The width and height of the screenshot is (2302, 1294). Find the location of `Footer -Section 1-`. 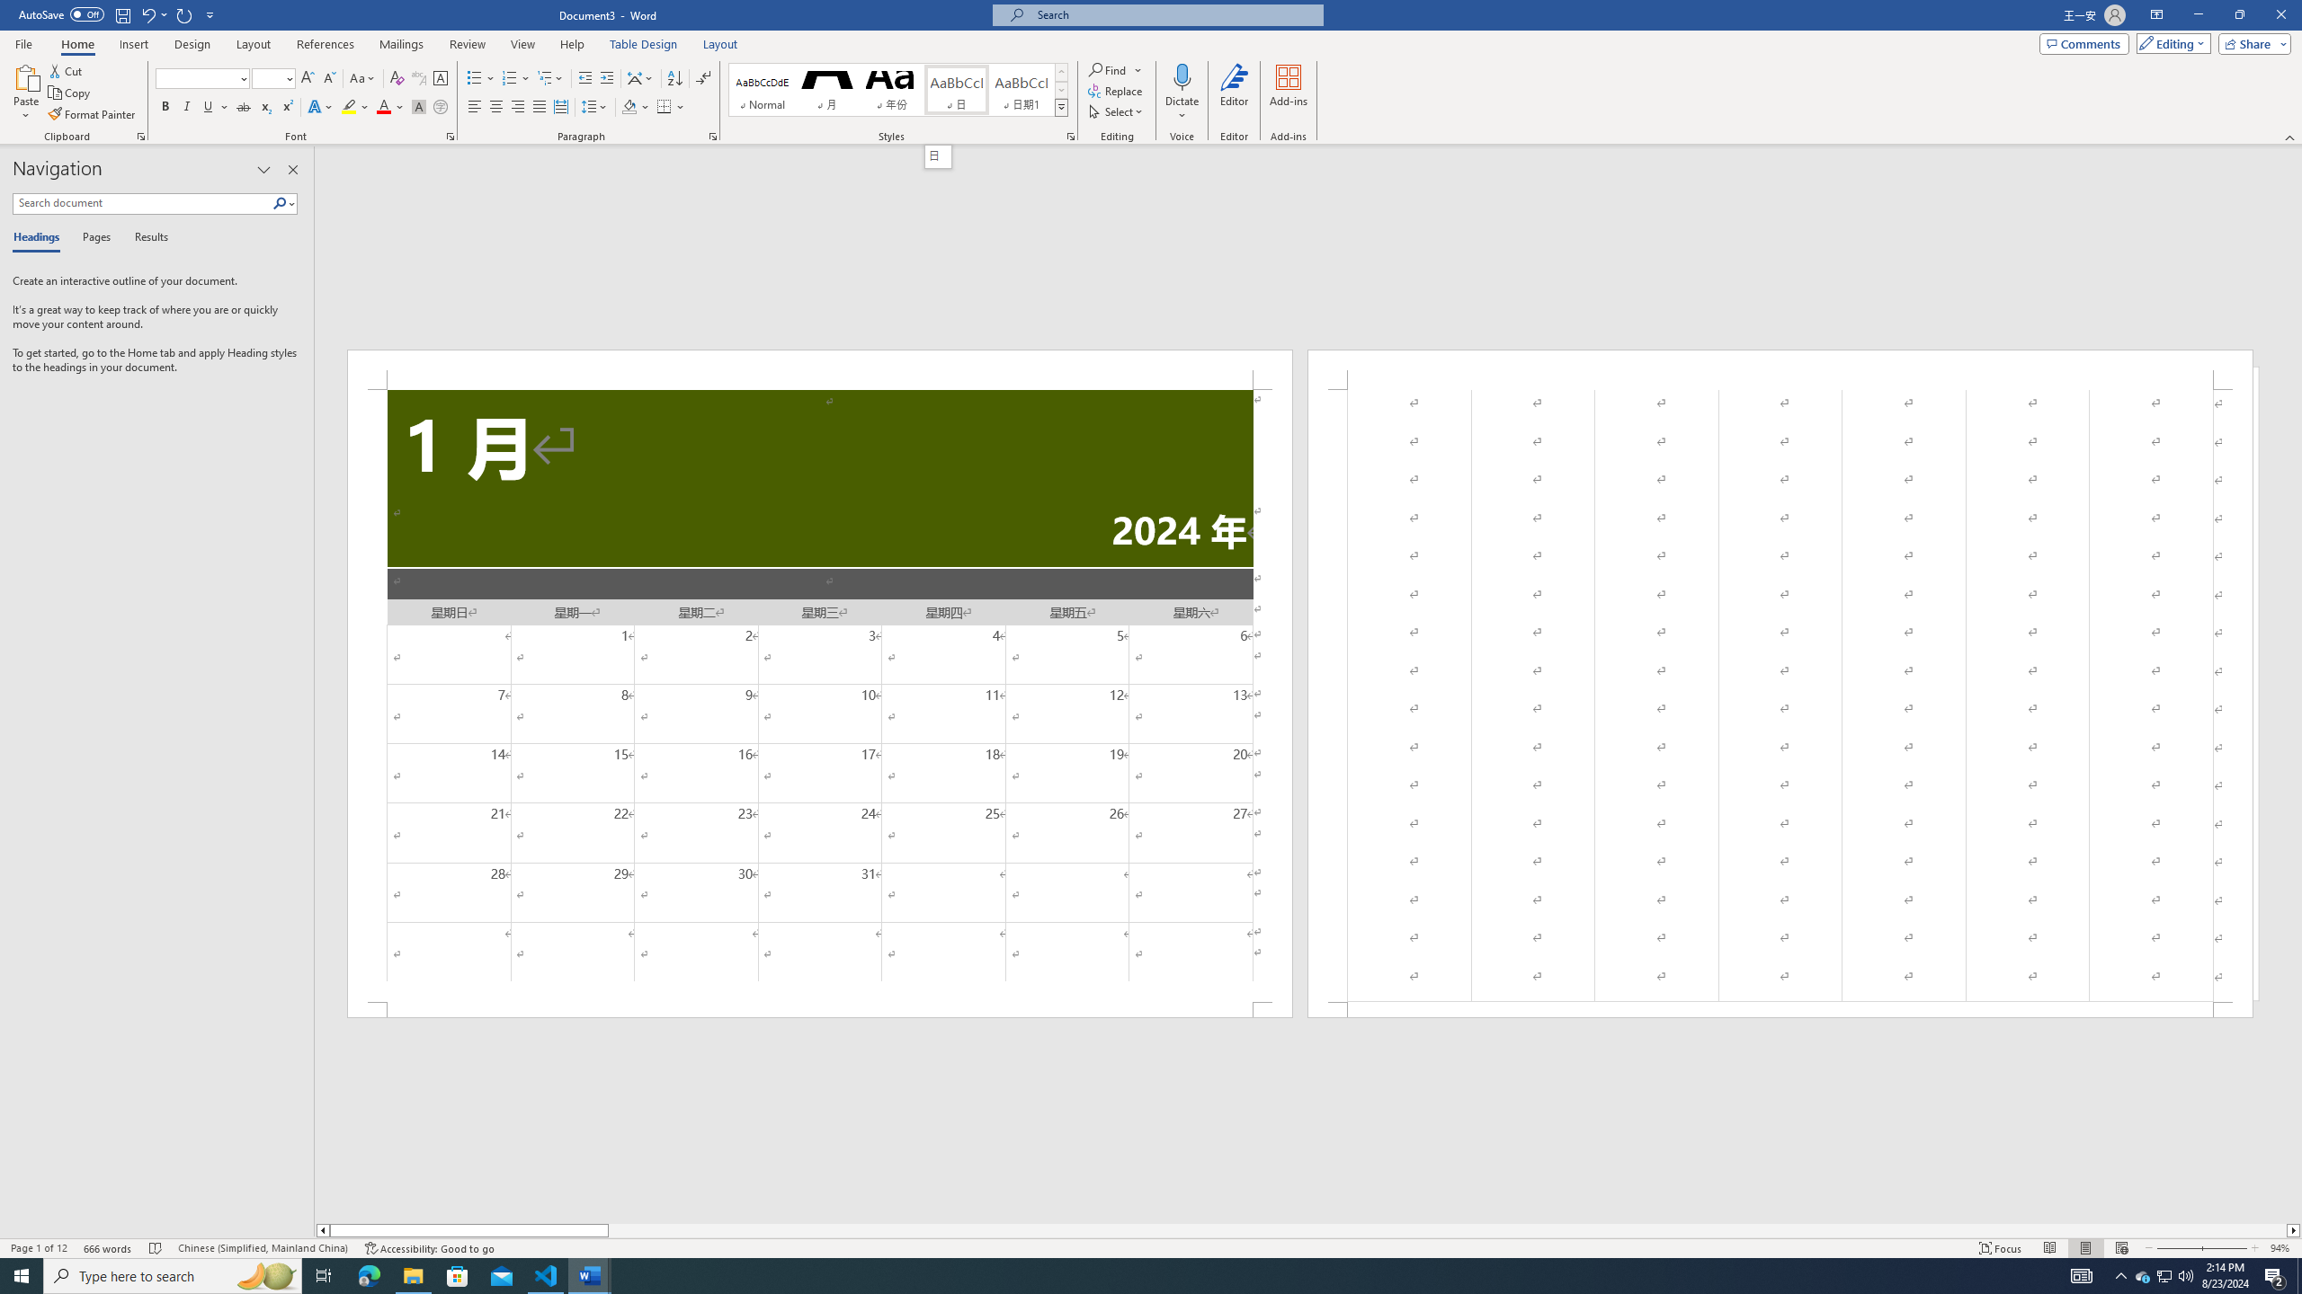

Footer -Section 1- is located at coordinates (1780, 1010).